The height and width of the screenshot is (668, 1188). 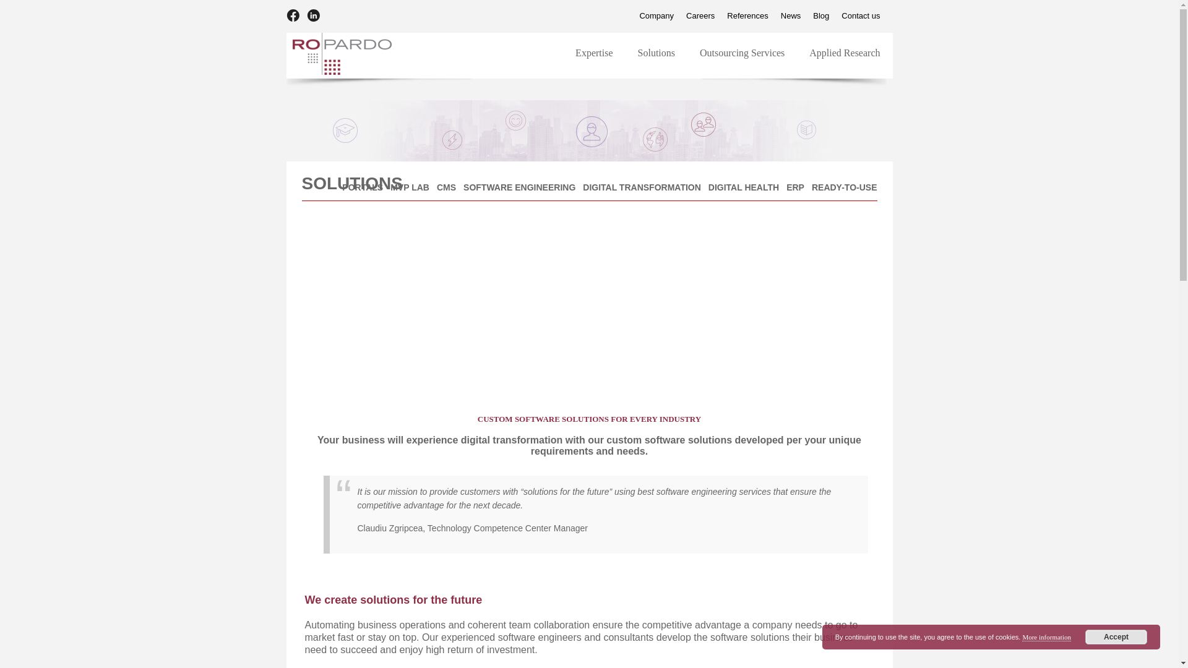 What do you see at coordinates (860, 16) in the screenshot?
I see `my logo` at bounding box center [860, 16].